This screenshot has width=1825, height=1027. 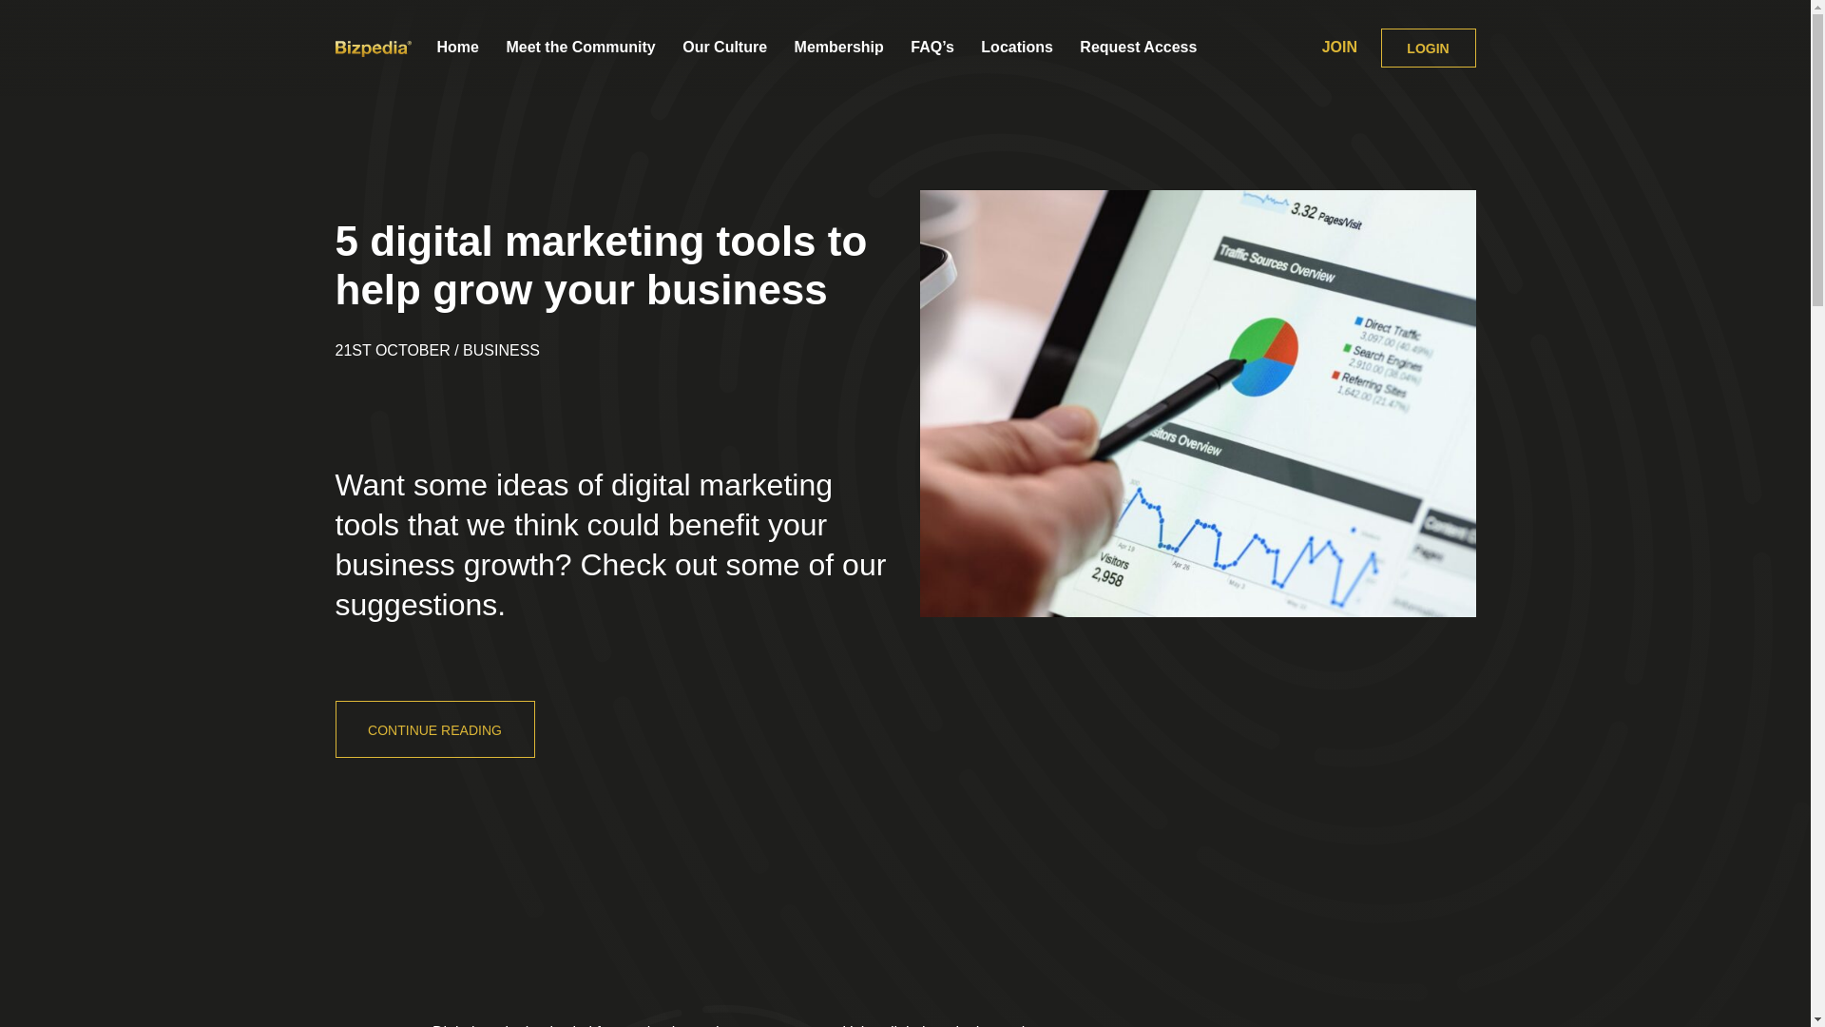 What do you see at coordinates (580, 47) in the screenshot?
I see `Meet the Community` at bounding box center [580, 47].